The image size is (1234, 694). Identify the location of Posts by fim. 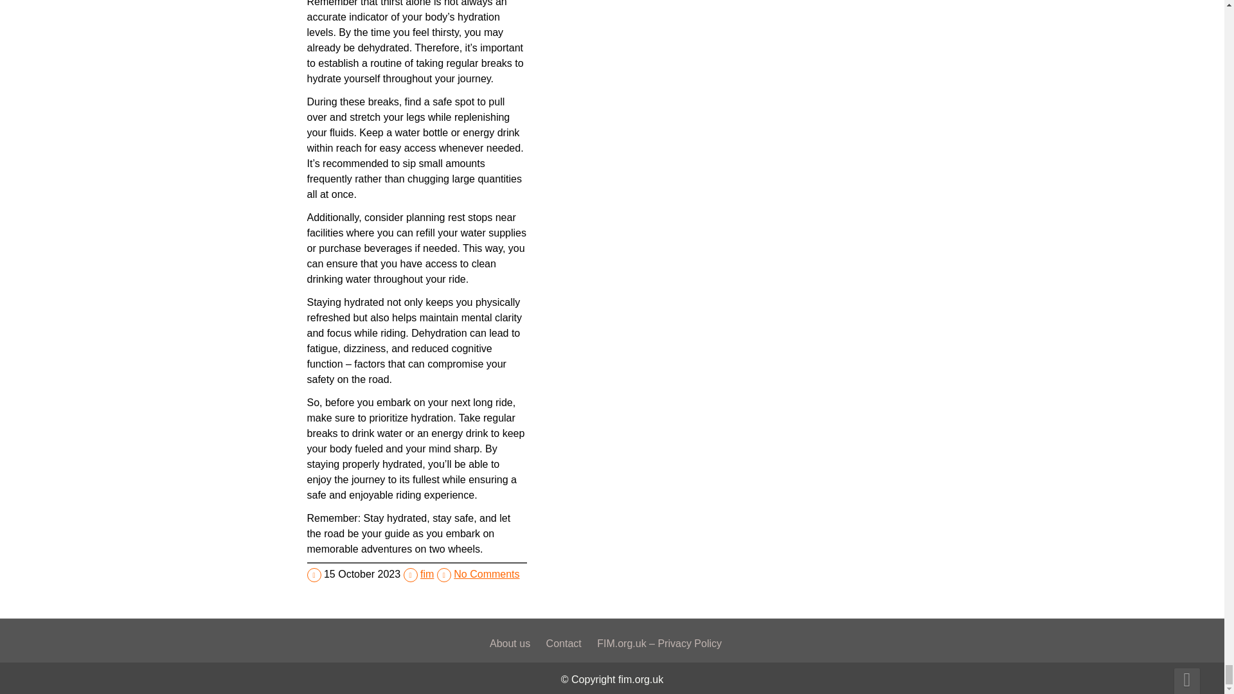
(427, 573).